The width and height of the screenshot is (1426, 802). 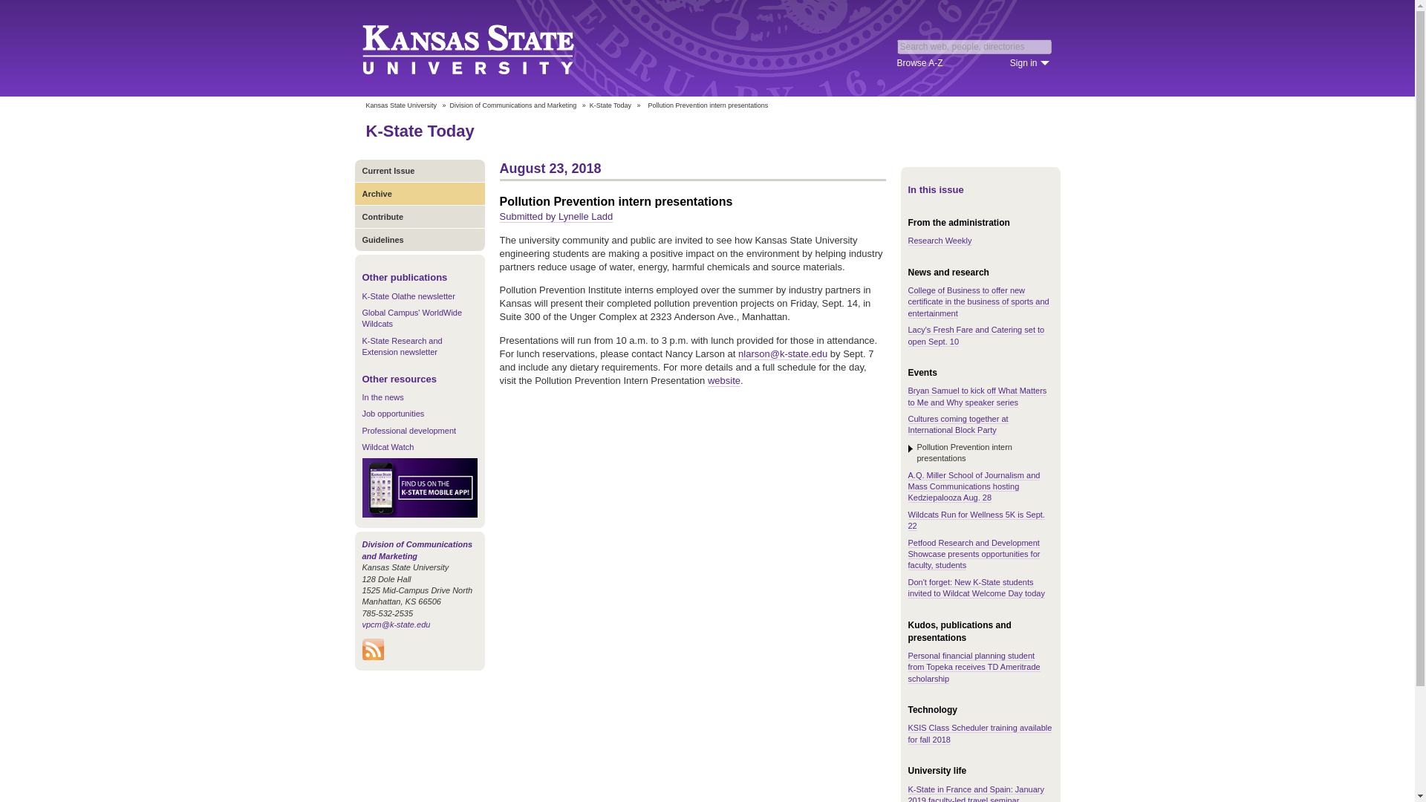 What do you see at coordinates (974, 46) in the screenshot?
I see `Search web, people, directories` at bounding box center [974, 46].